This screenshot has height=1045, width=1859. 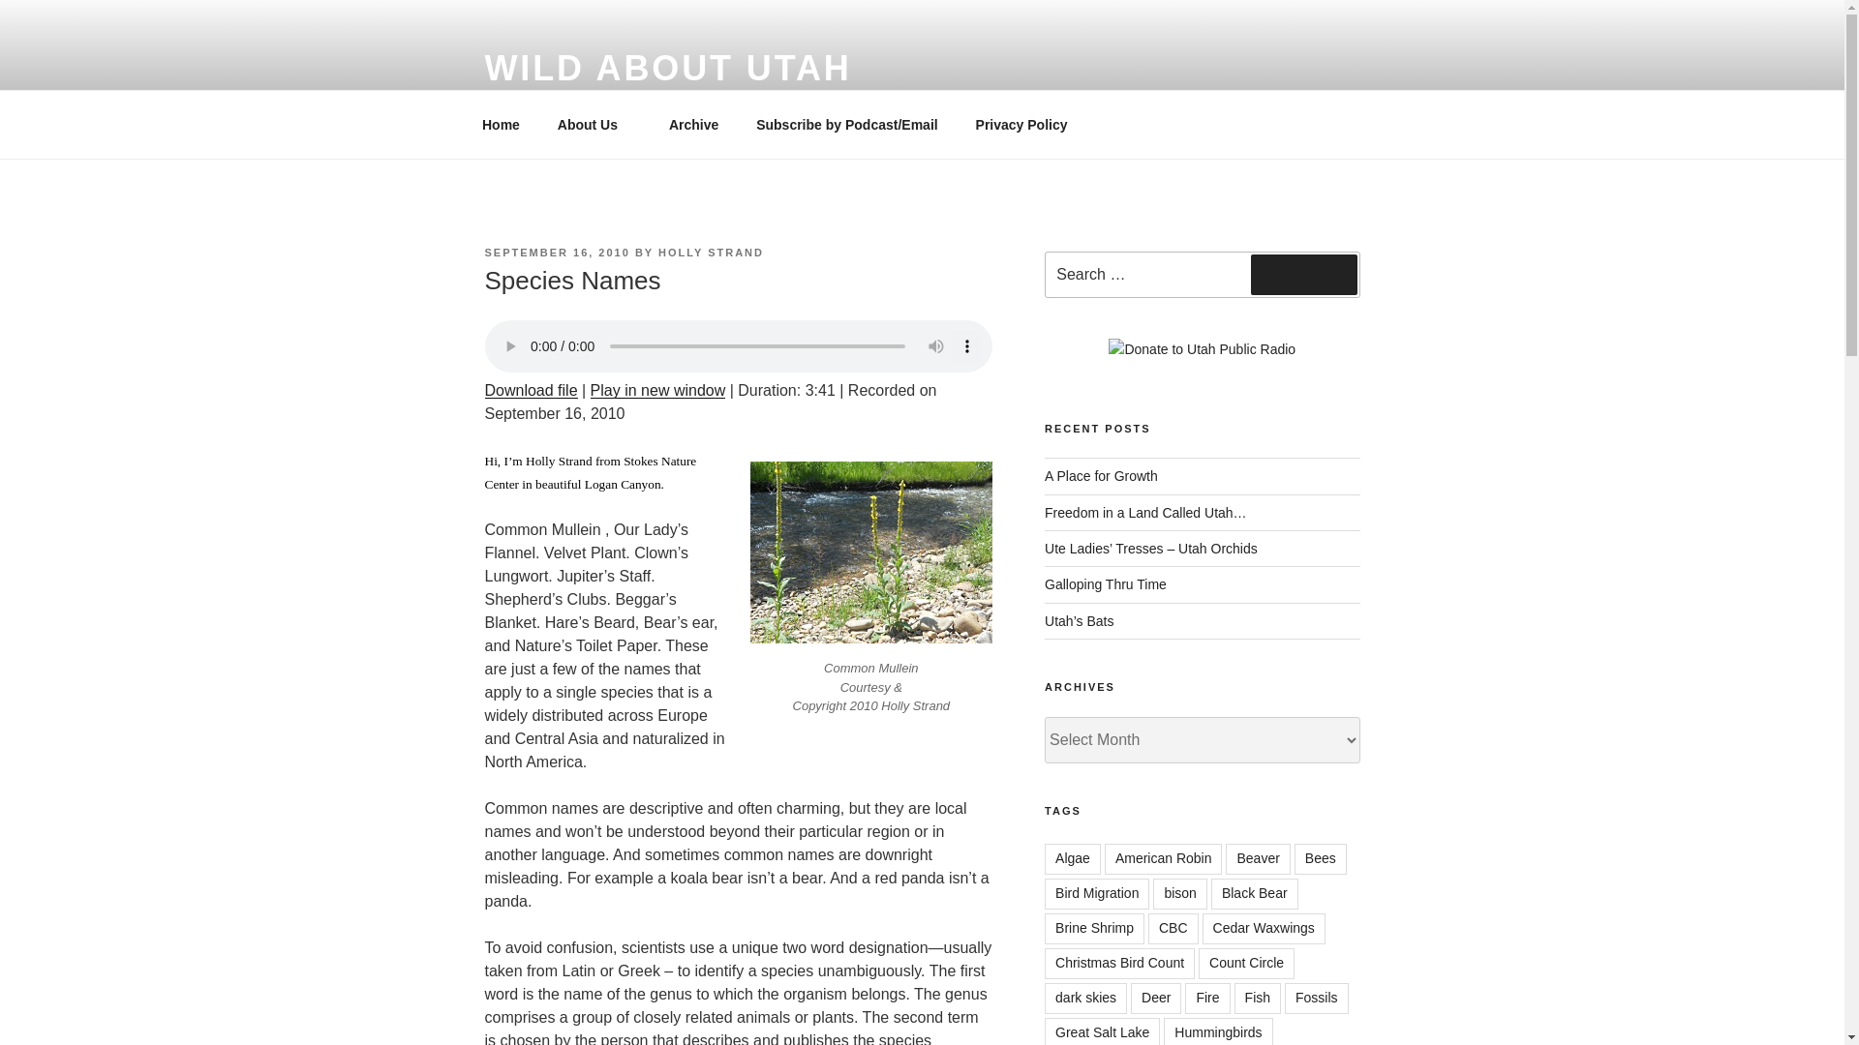 What do you see at coordinates (711, 252) in the screenshot?
I see `HOLLY STRAND` at bounding box center [711, 252].